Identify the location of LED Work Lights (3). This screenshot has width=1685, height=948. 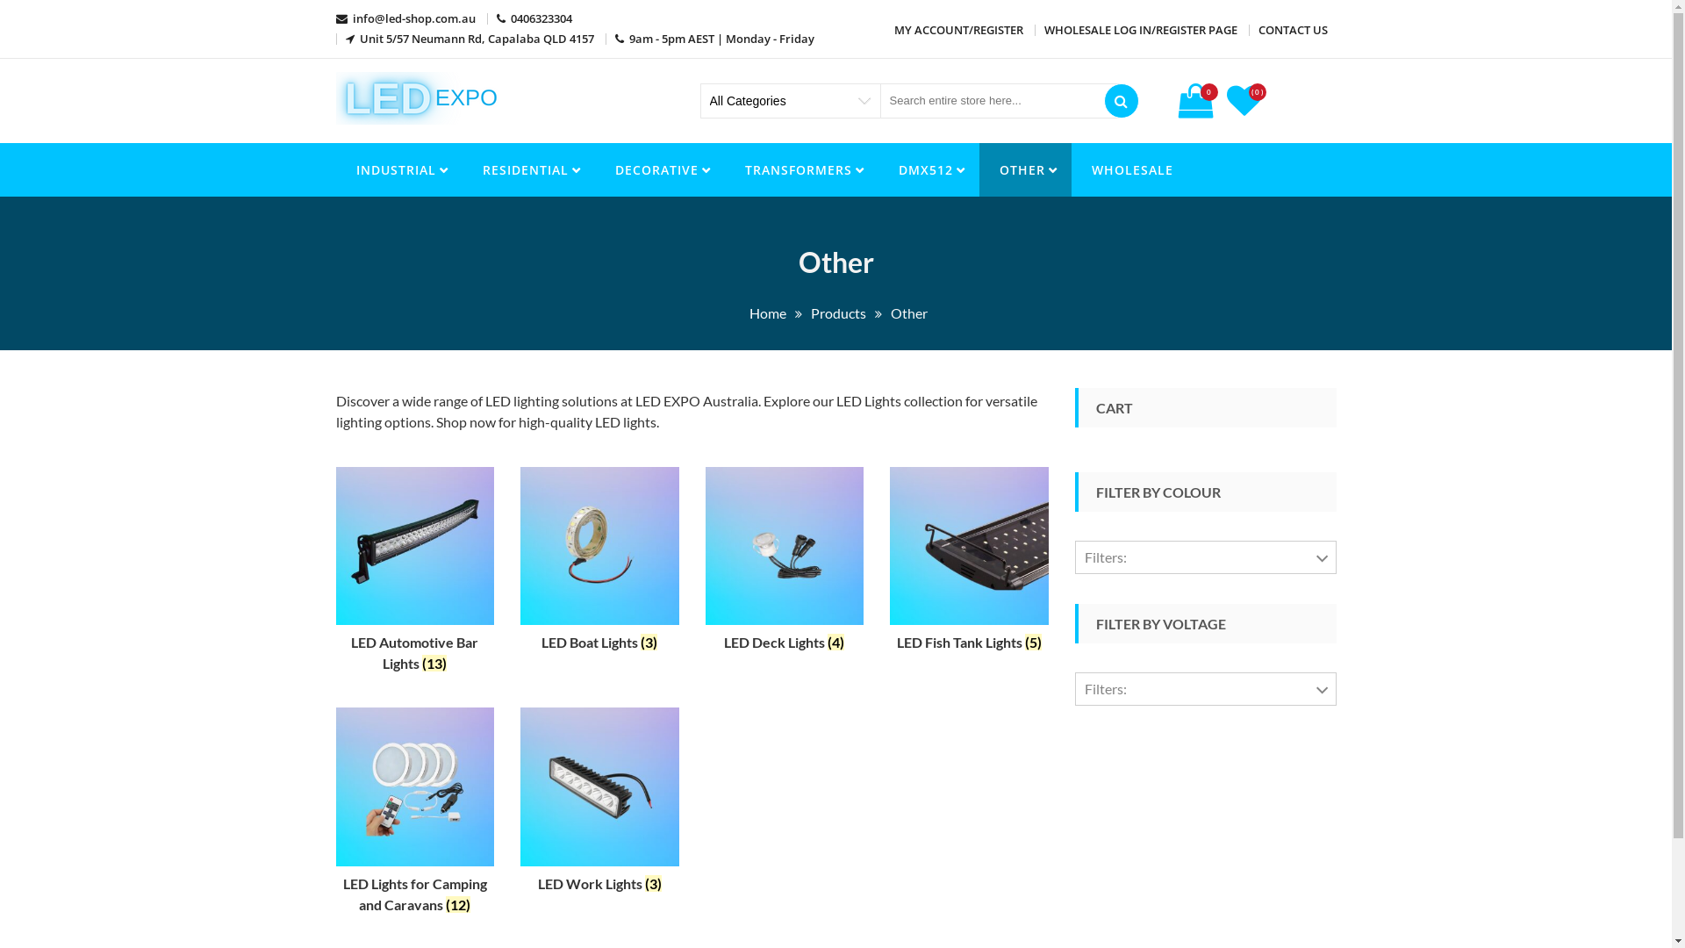
(600, 804).